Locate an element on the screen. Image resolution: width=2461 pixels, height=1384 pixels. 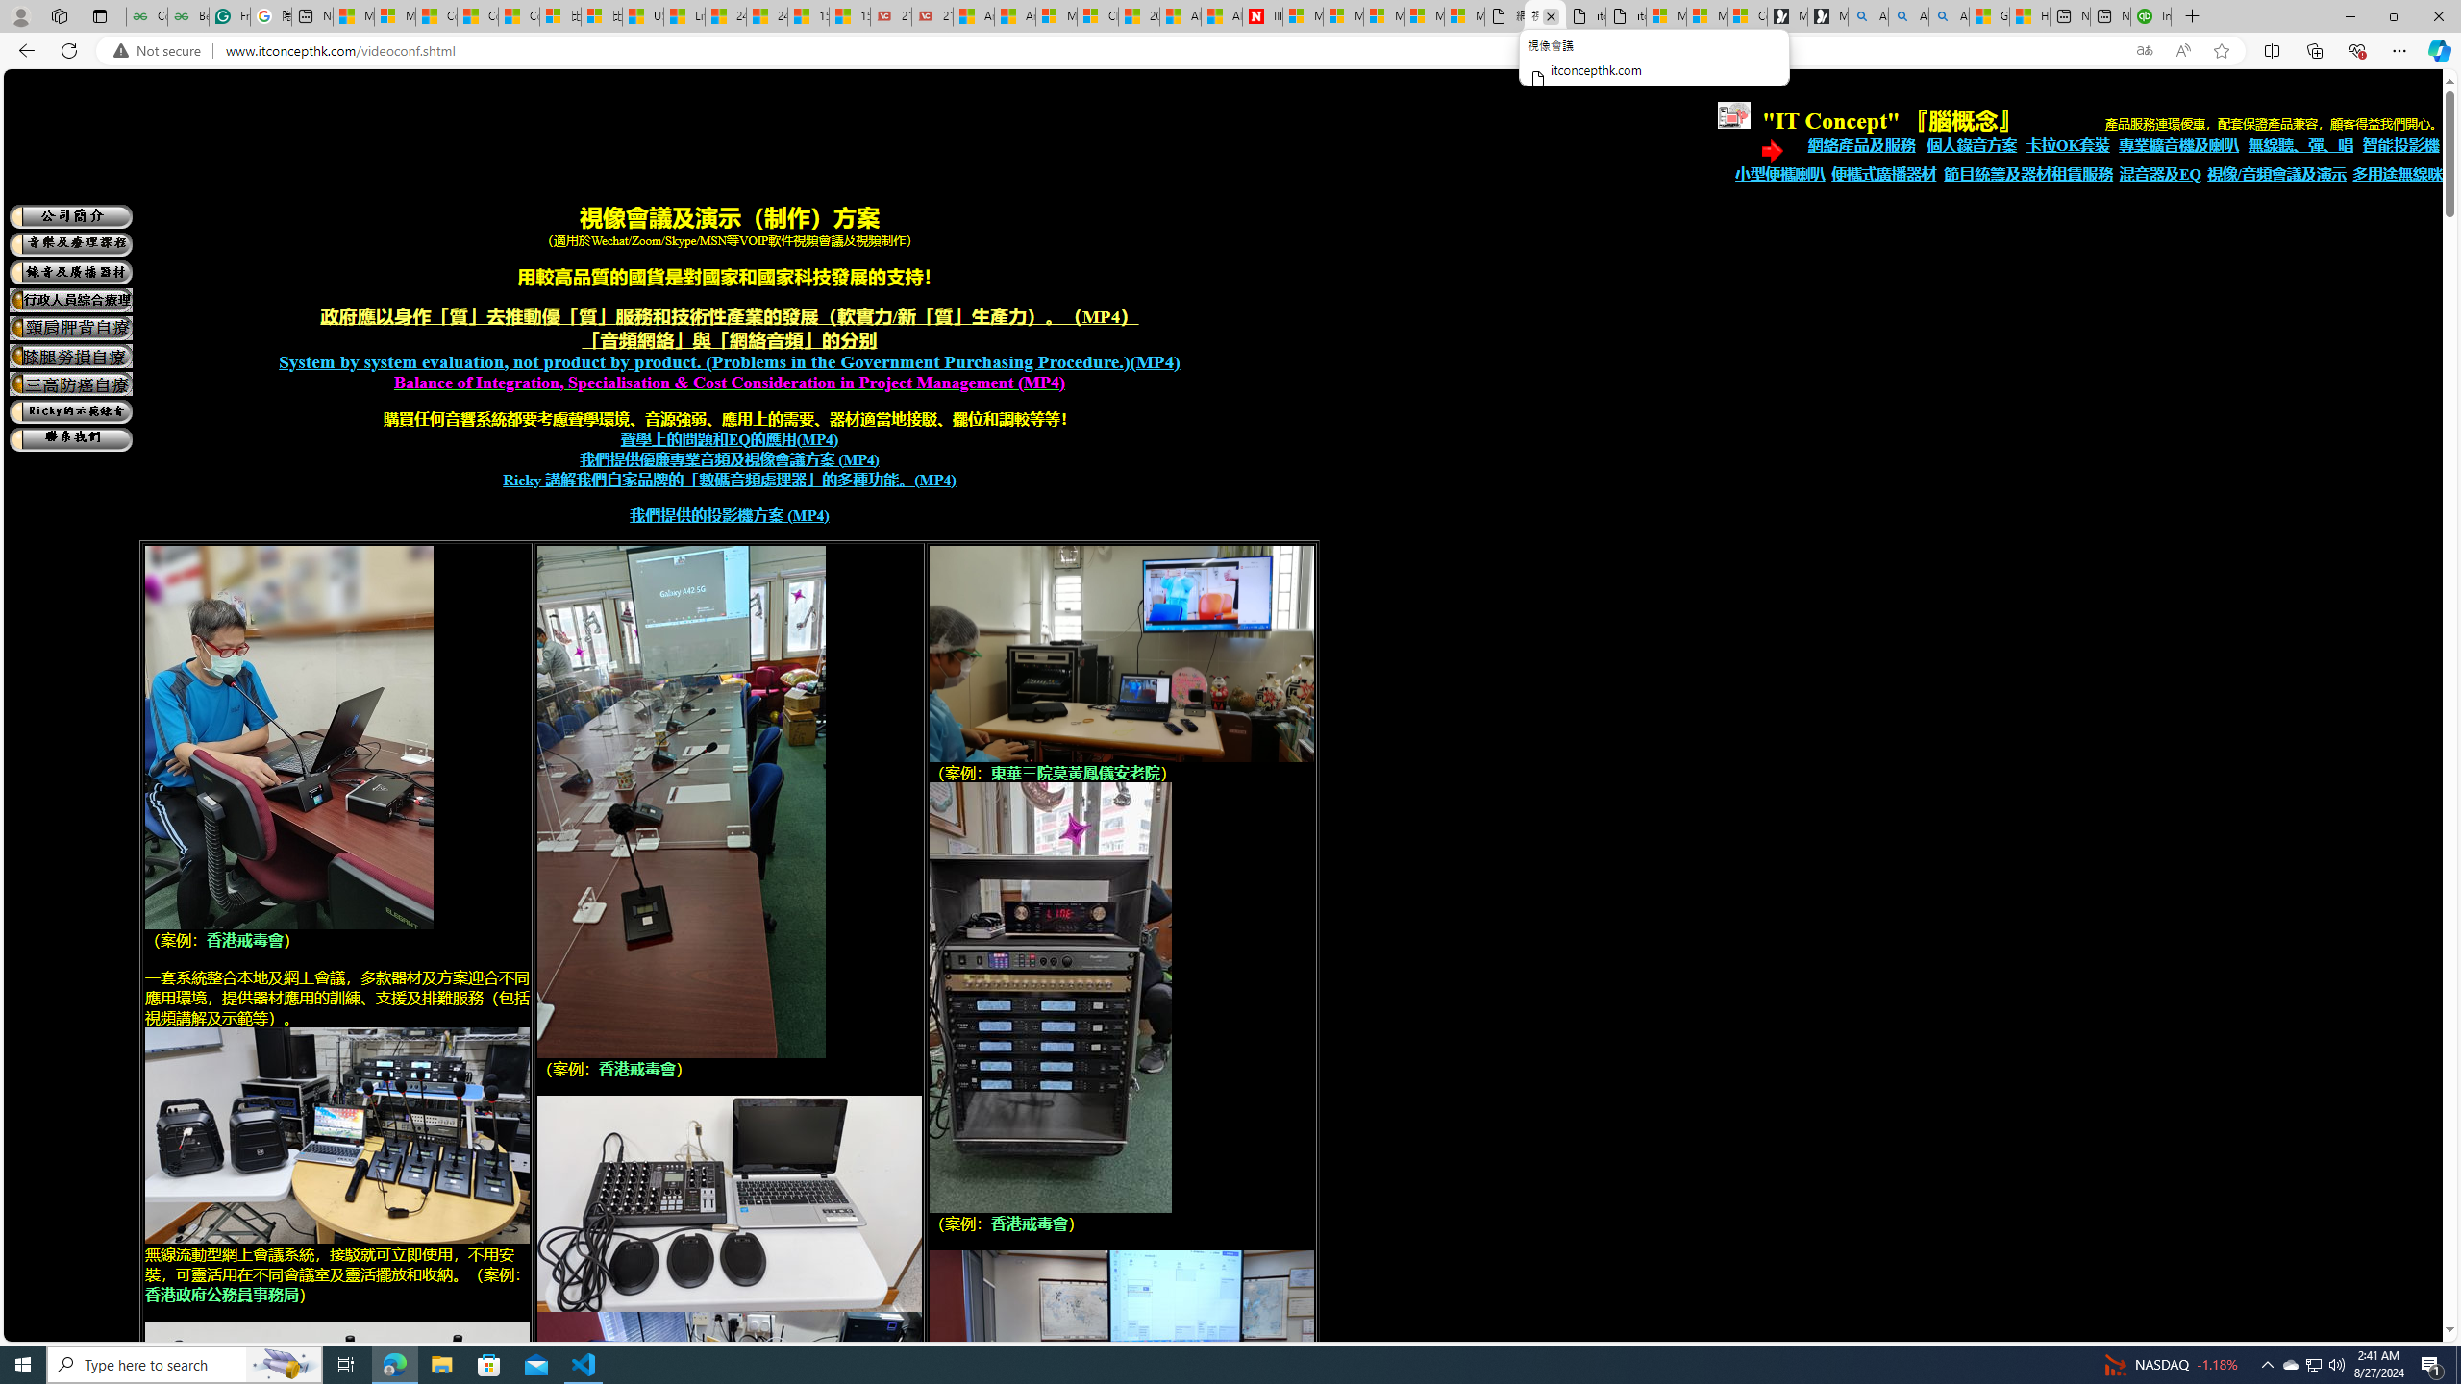
Cloud Computing Services | Microsoft Azure is located at coordinates (1098, 16).